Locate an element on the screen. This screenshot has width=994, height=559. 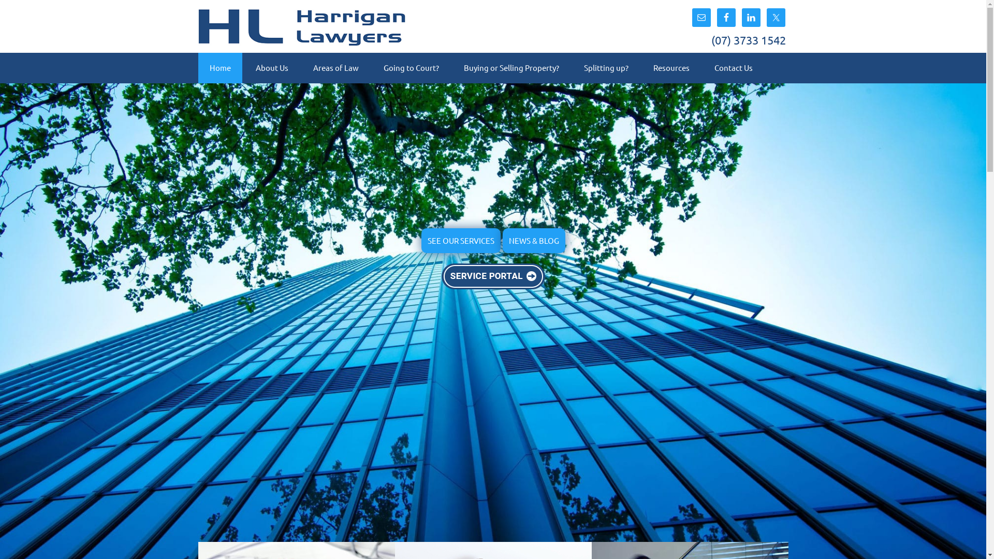
NEWS & BLOG is located at coordinates (533, 240).